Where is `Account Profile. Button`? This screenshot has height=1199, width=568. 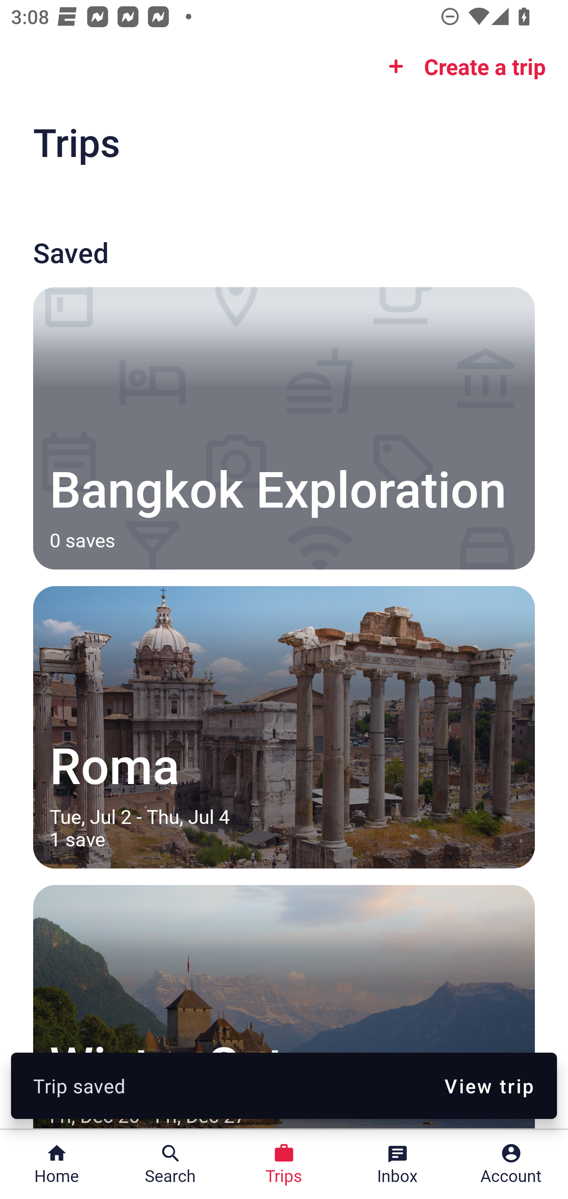 Account Profile. Button is located at coordinates (511, 1164).